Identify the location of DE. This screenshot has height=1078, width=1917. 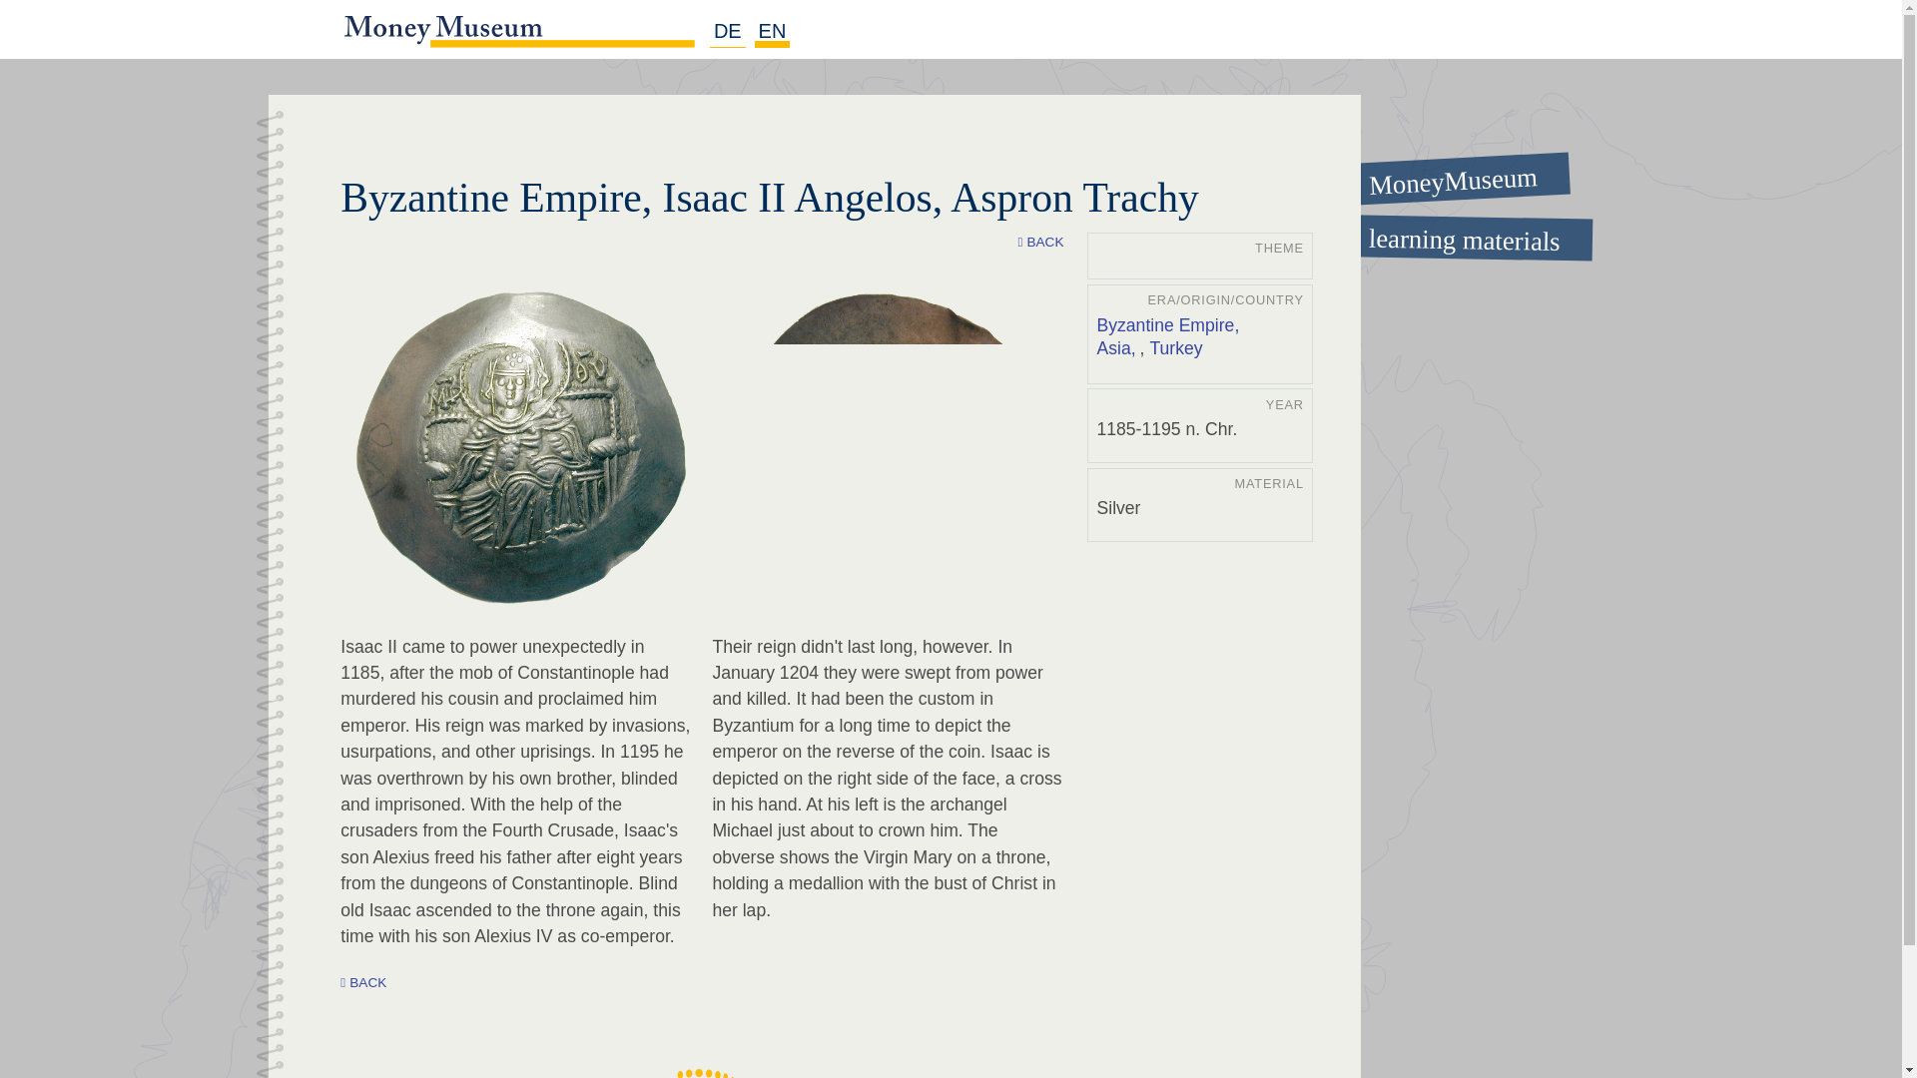
(727, 32).